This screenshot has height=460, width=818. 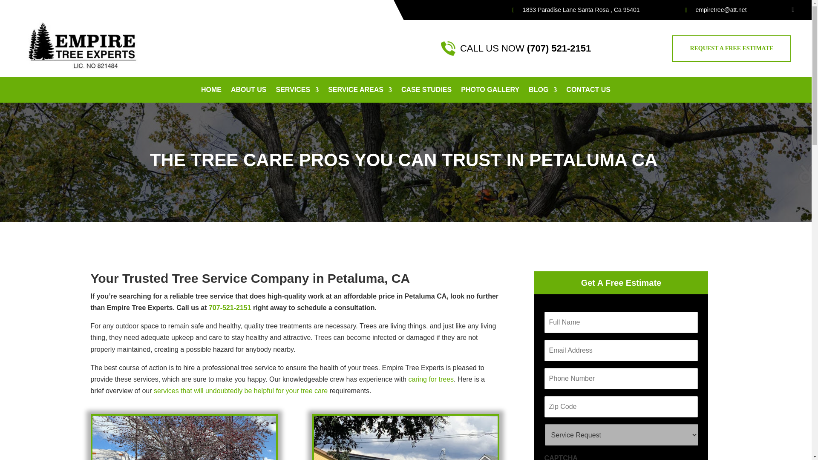 What do you see at coordinates (84, 46) in the screenshot?
I see `Empire-Tree-Experts-Logo` at bounding box center [84, 46].